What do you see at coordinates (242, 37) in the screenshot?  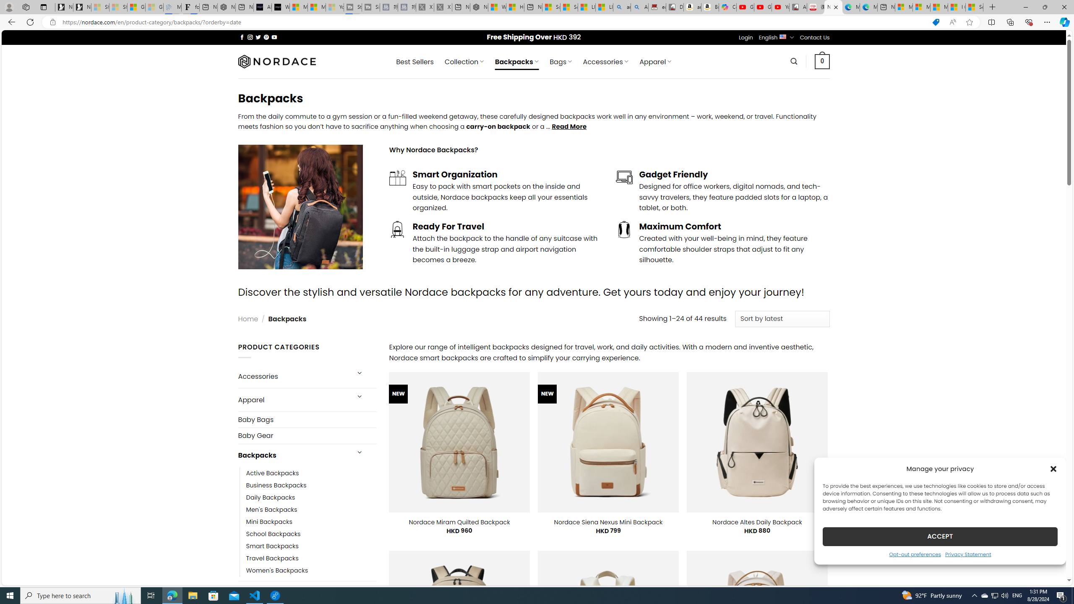 I see `Follow on Facebook` at bounding box center [242, 37].